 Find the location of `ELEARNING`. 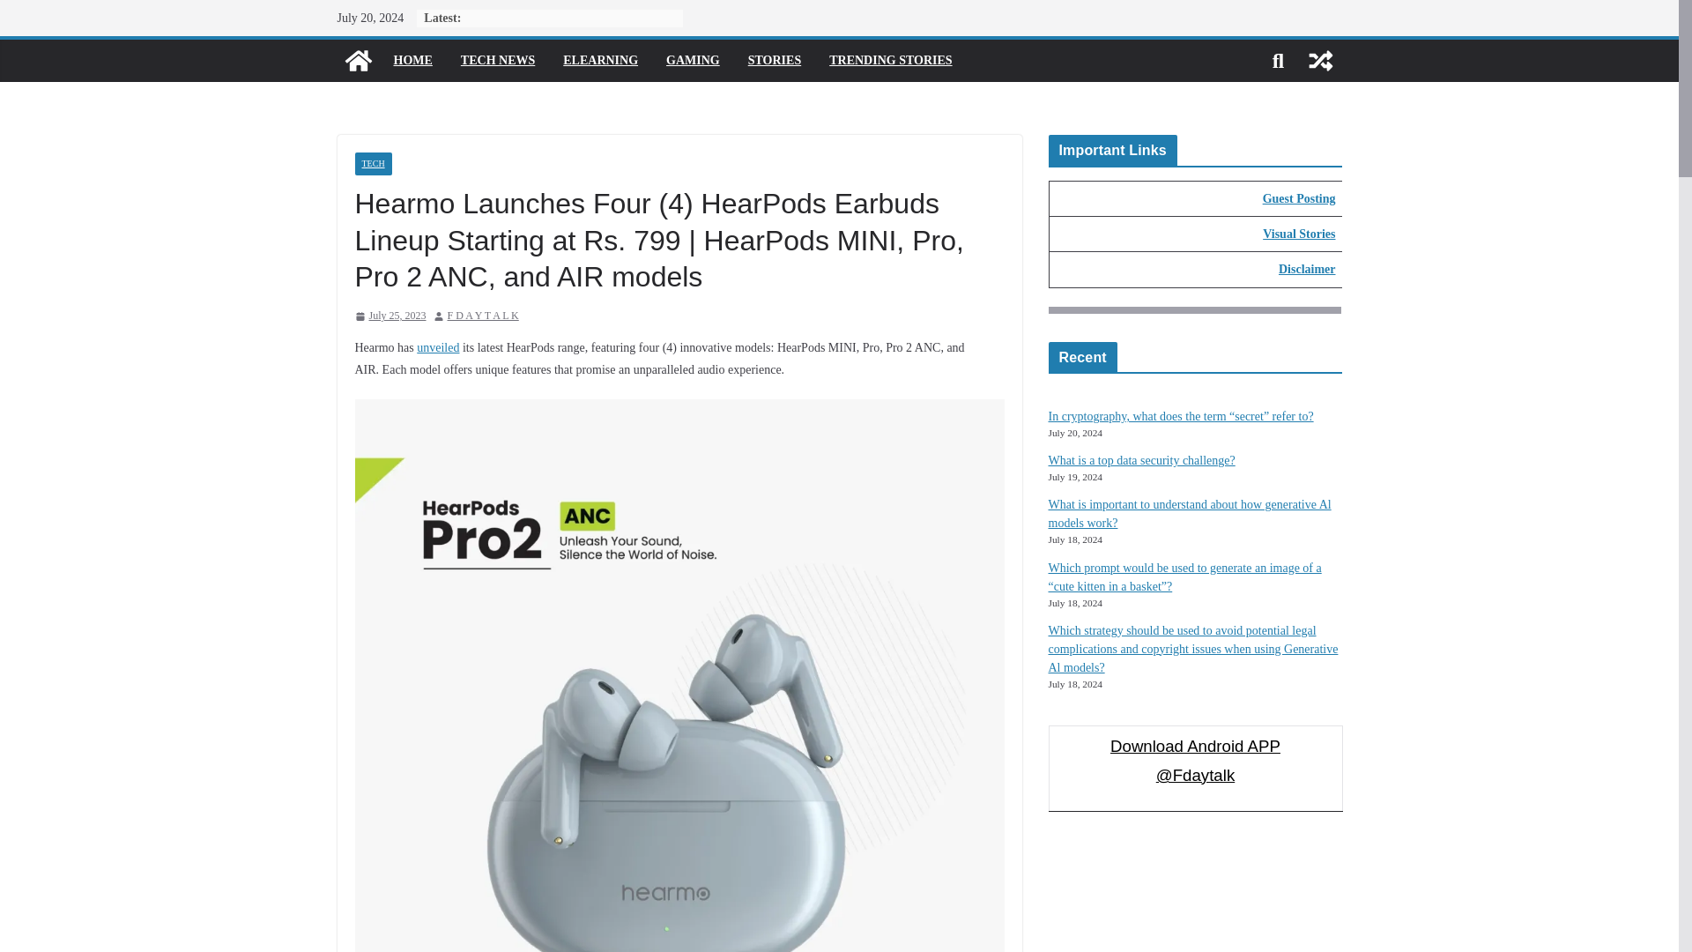

ELEARNING is located at coordinates (600, 61).